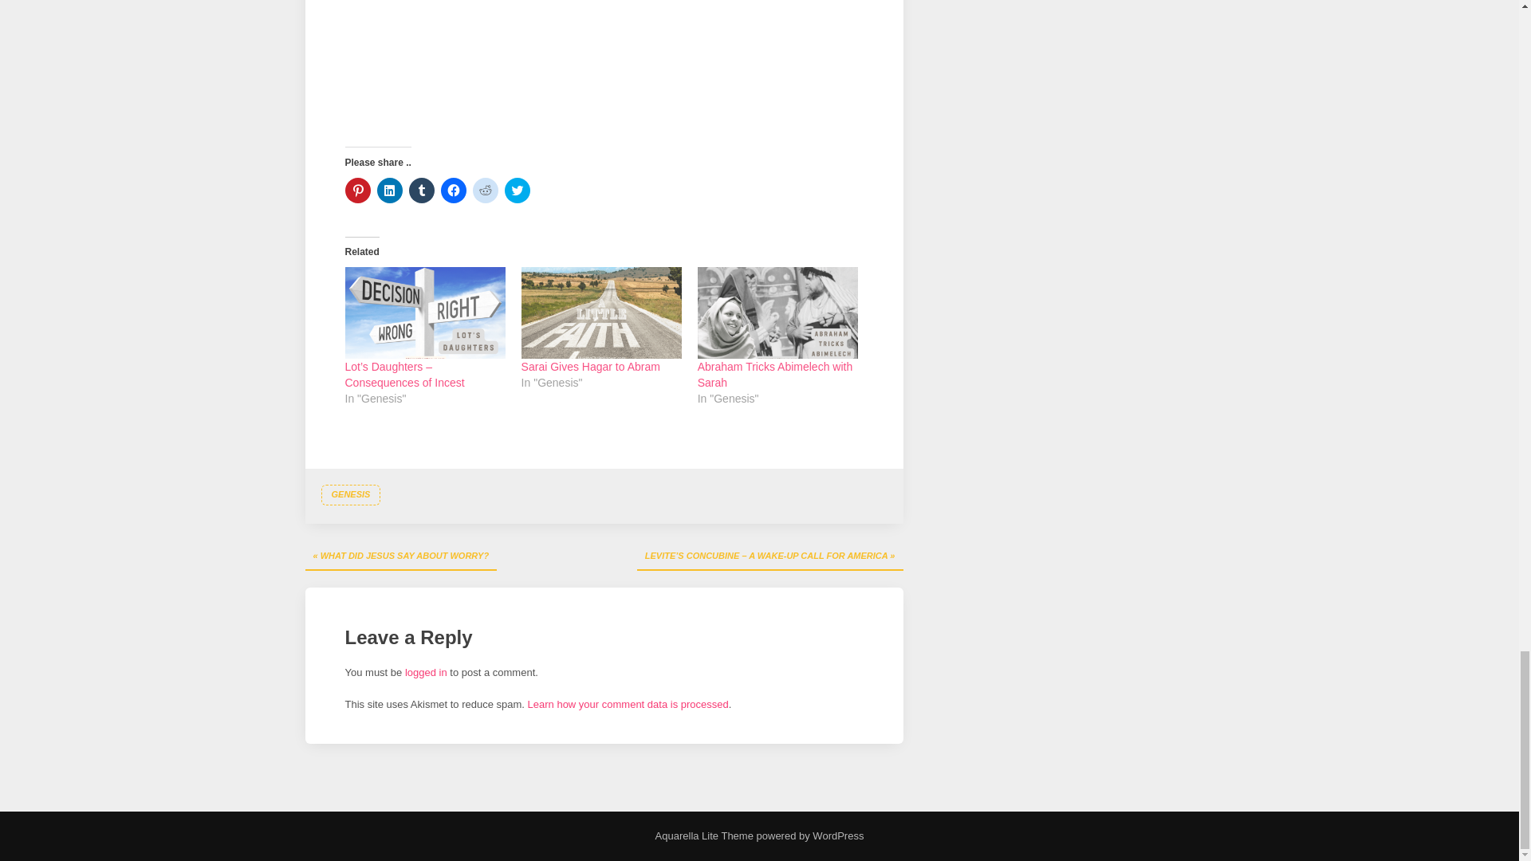  What do you see at coordinates (601, 313) in the screenshot?
I see `Sarai Gives Hagar to Abram` at bounding box center [601, 313].